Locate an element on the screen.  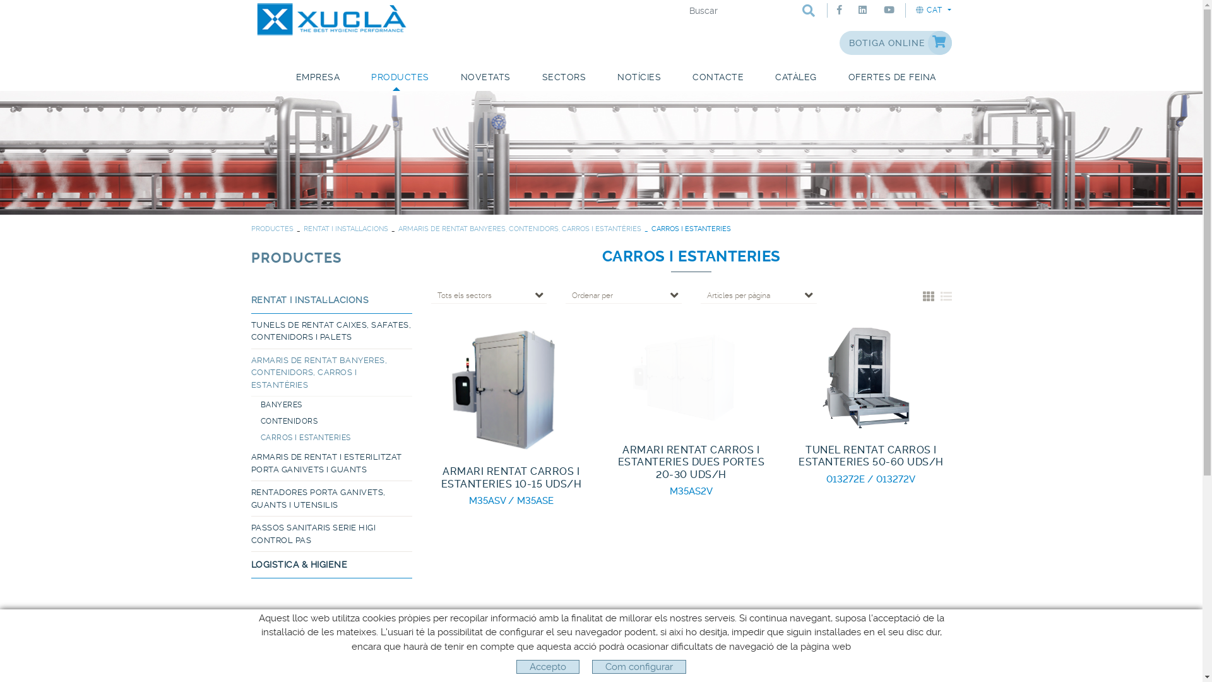
EMPRESA is located at coordinates (318, 78).